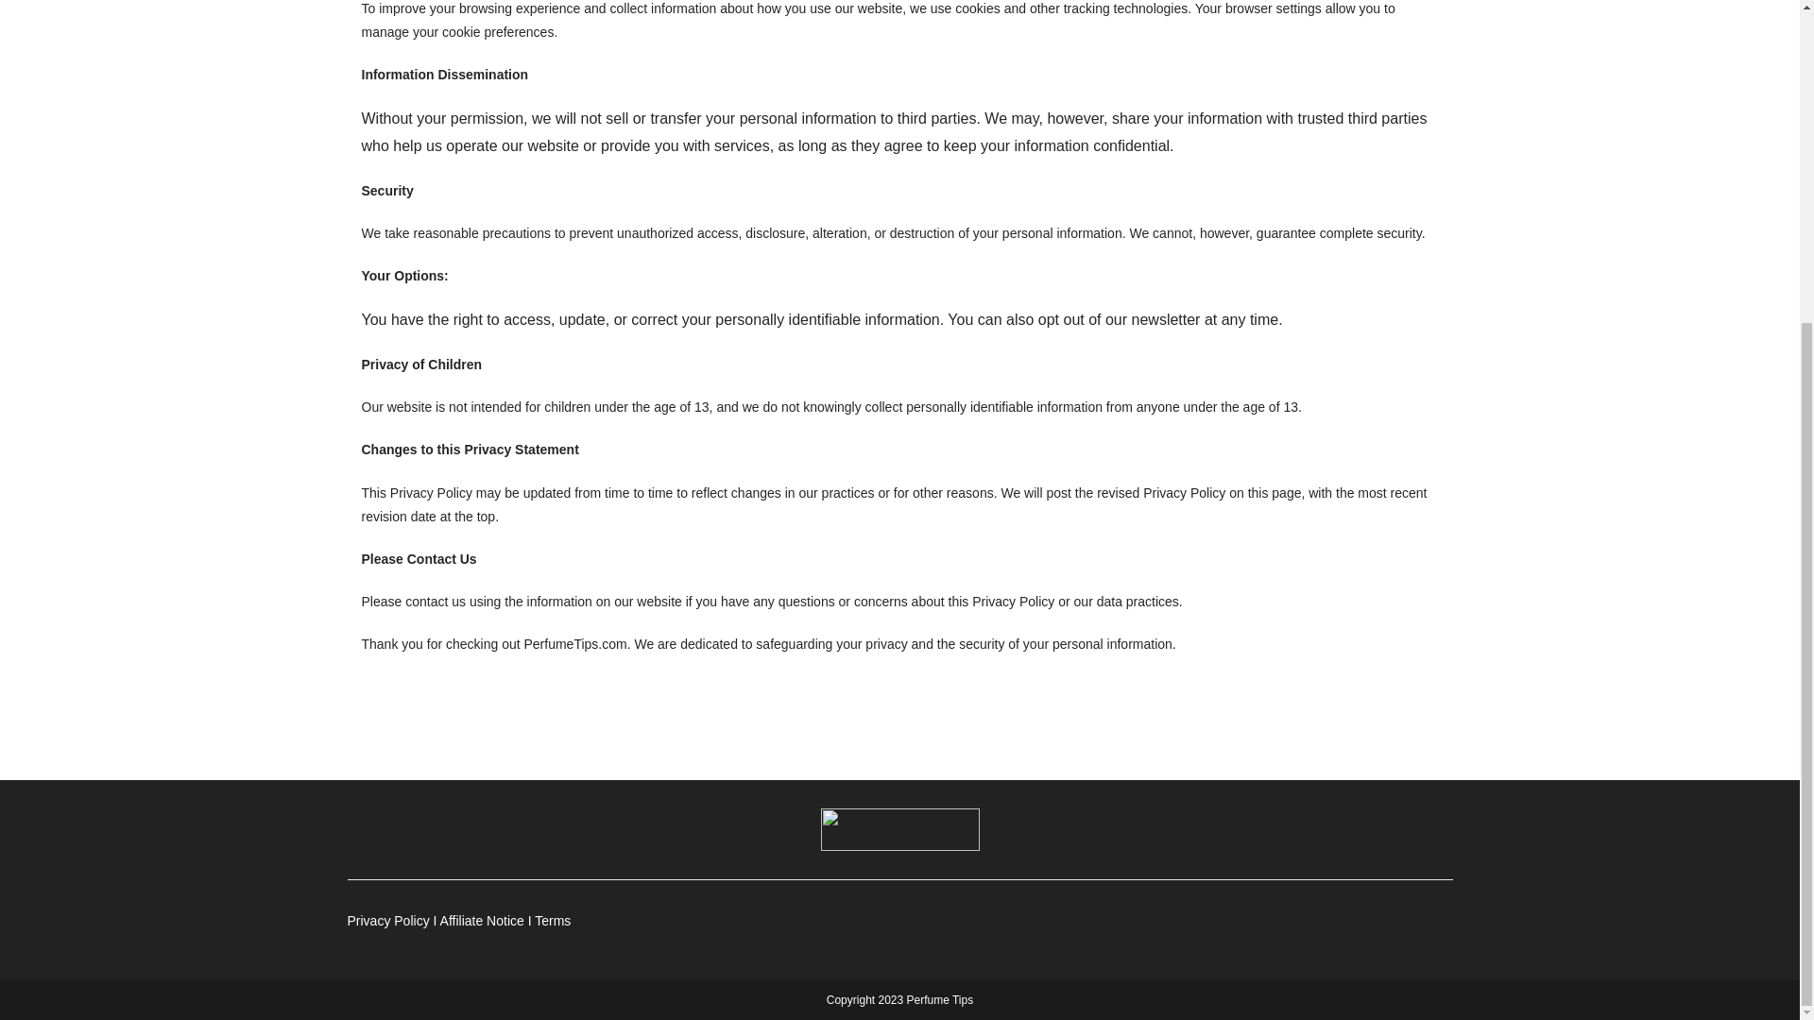 This screenshot has height=1020, width=1814. I want to click on Terms, so click(553, 920).